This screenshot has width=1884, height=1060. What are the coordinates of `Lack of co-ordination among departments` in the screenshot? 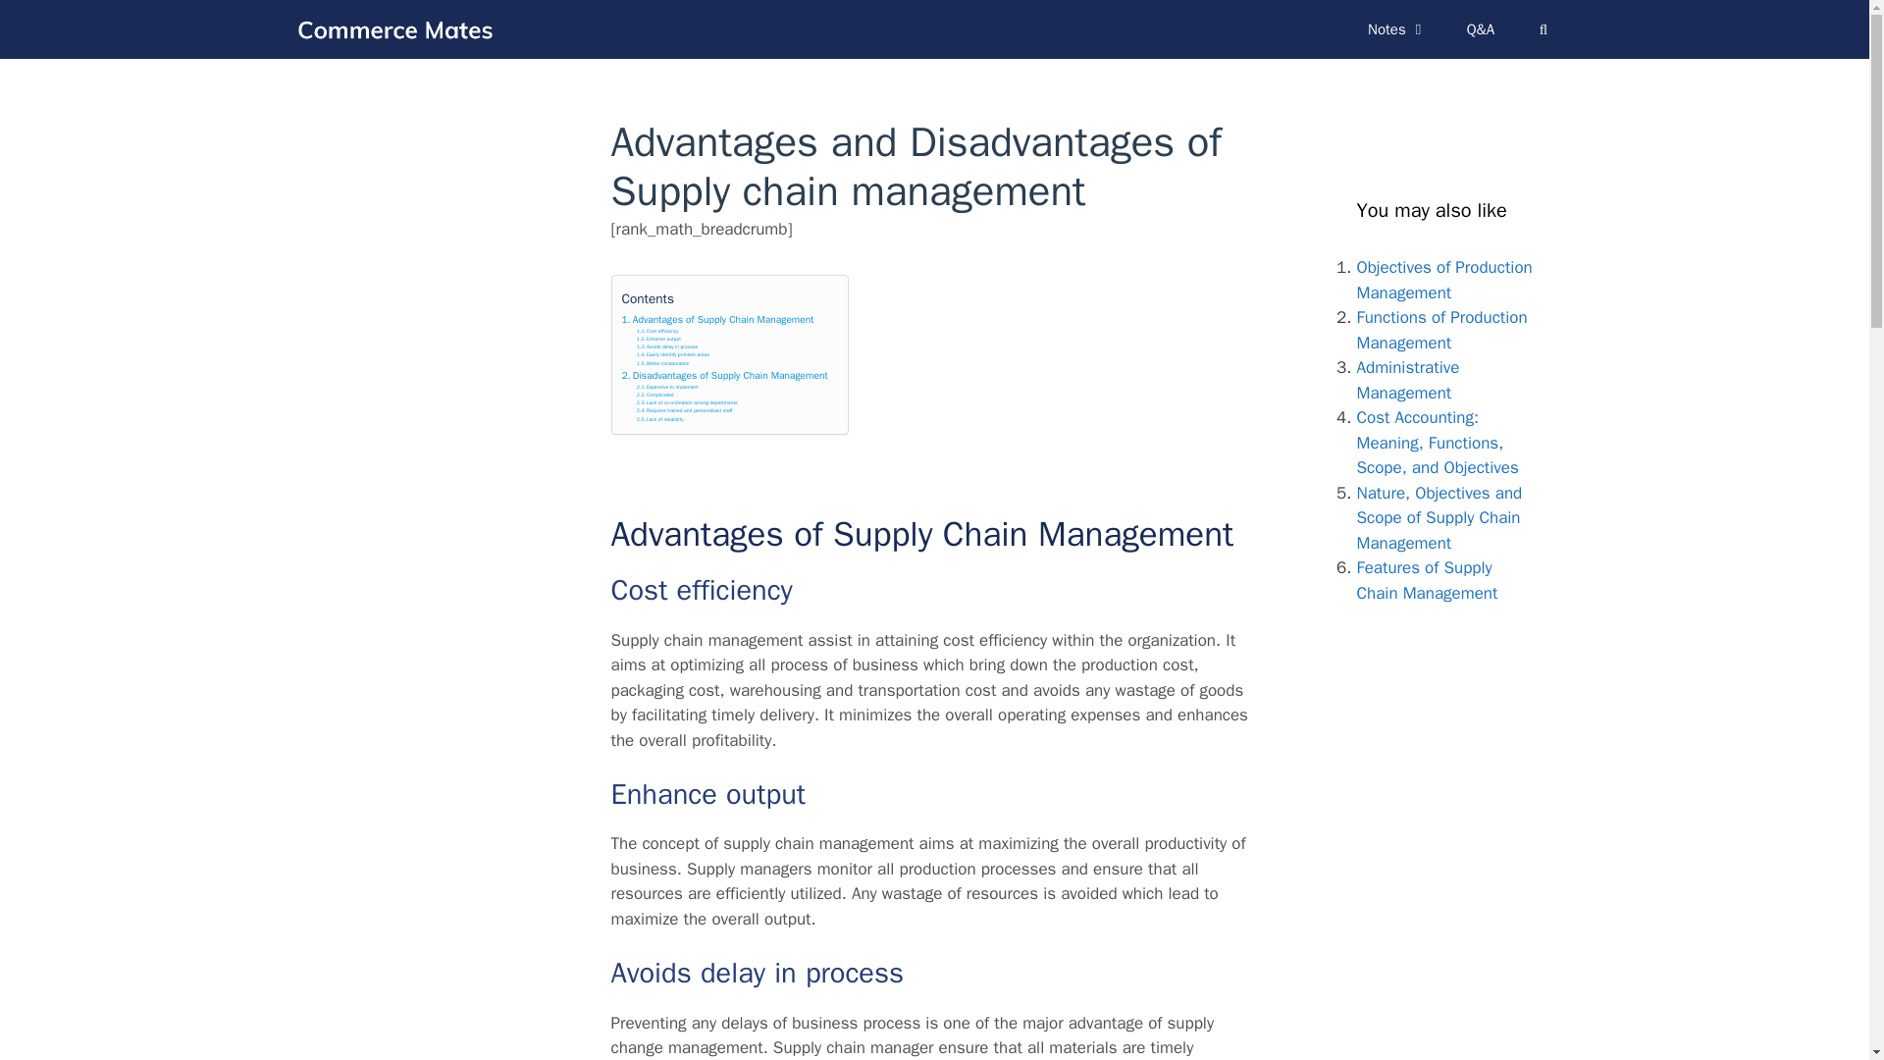 It's located at (687, 402).